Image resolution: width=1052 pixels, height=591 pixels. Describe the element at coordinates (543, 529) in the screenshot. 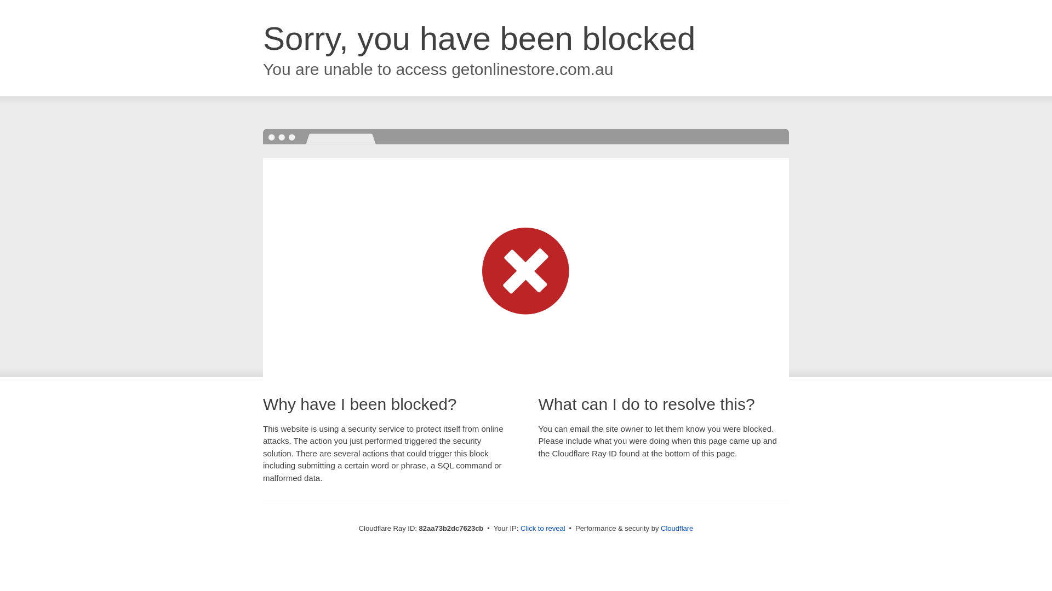

I see `Click to reveal` at that location.